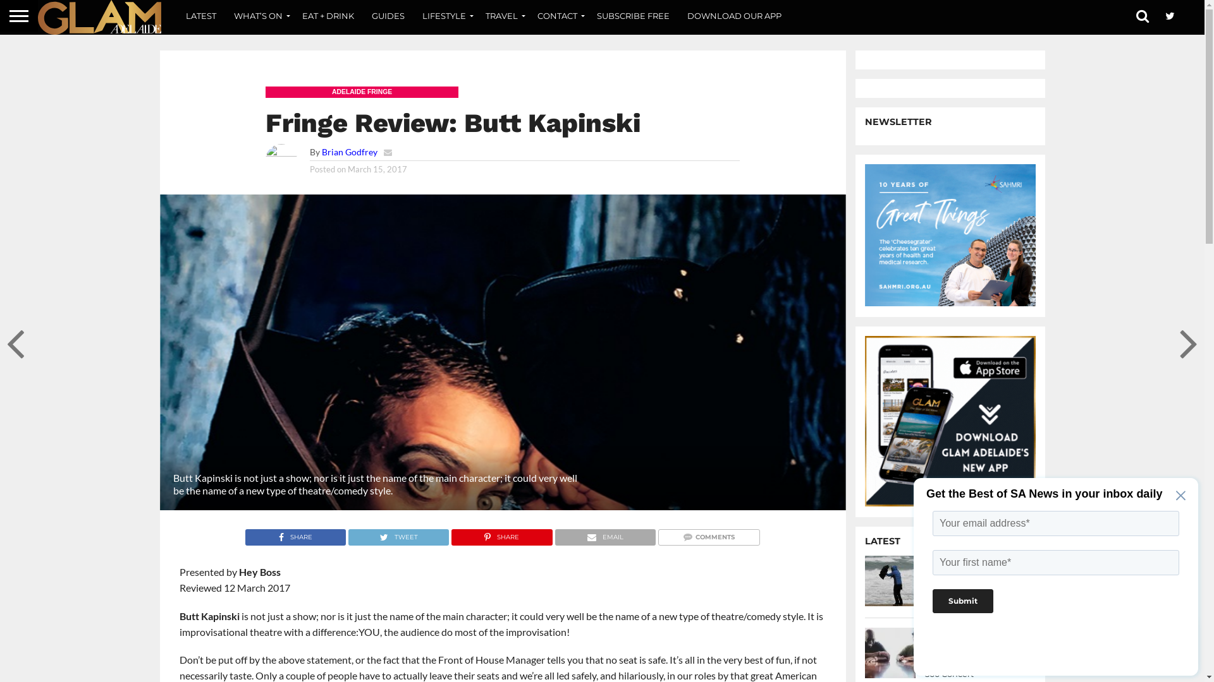 The height and width of the screenshot is (682, 1214). What do you see at coordinates (605, 534) in the screenshot?
I see `EMAIL` at bounding box center [605, 534].